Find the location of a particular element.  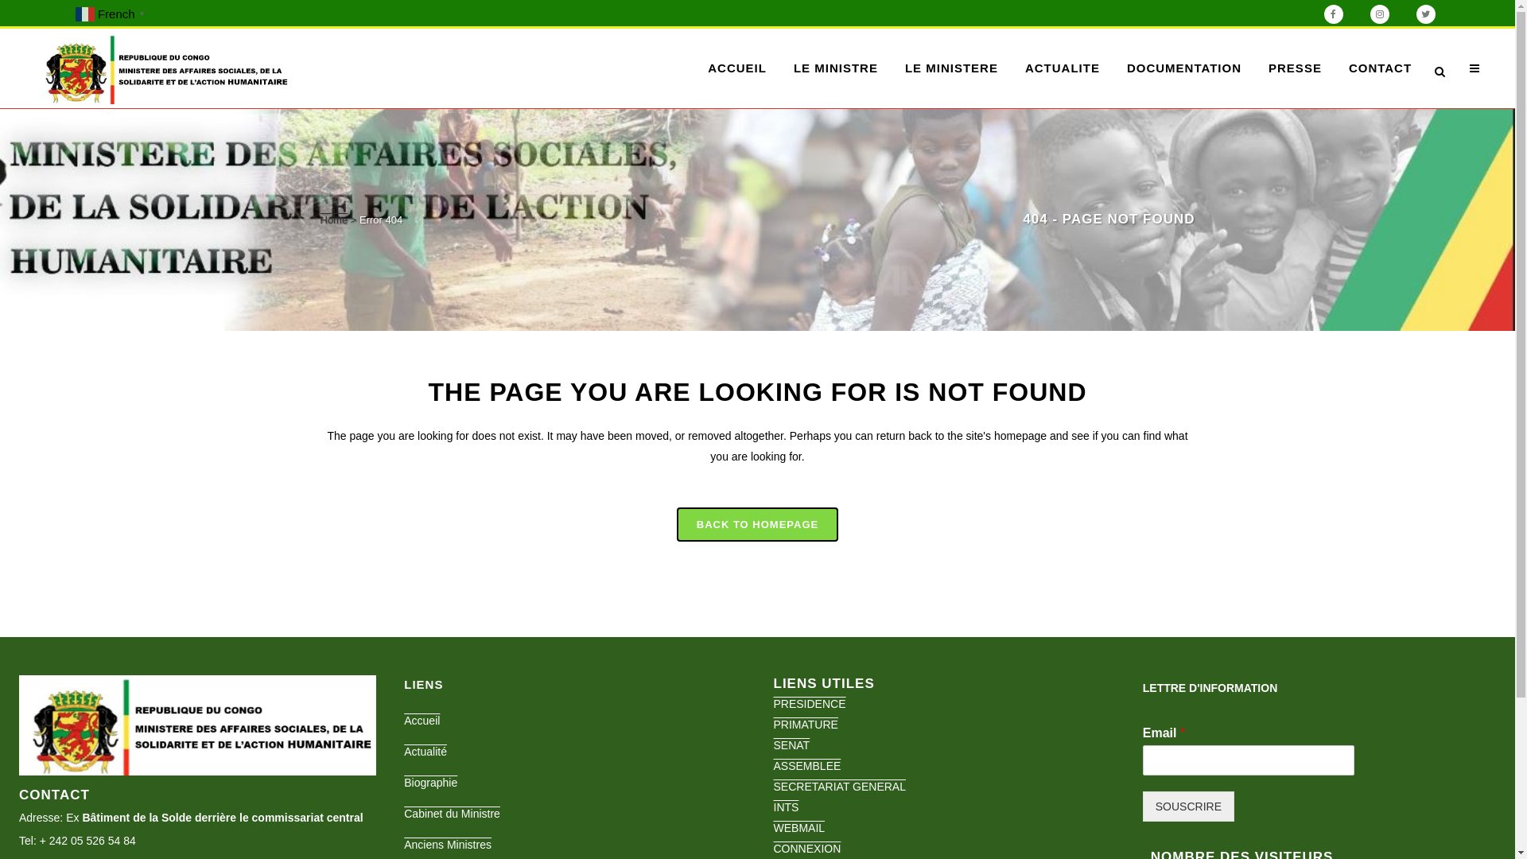

Biographie is located at coordinates (577, 783).